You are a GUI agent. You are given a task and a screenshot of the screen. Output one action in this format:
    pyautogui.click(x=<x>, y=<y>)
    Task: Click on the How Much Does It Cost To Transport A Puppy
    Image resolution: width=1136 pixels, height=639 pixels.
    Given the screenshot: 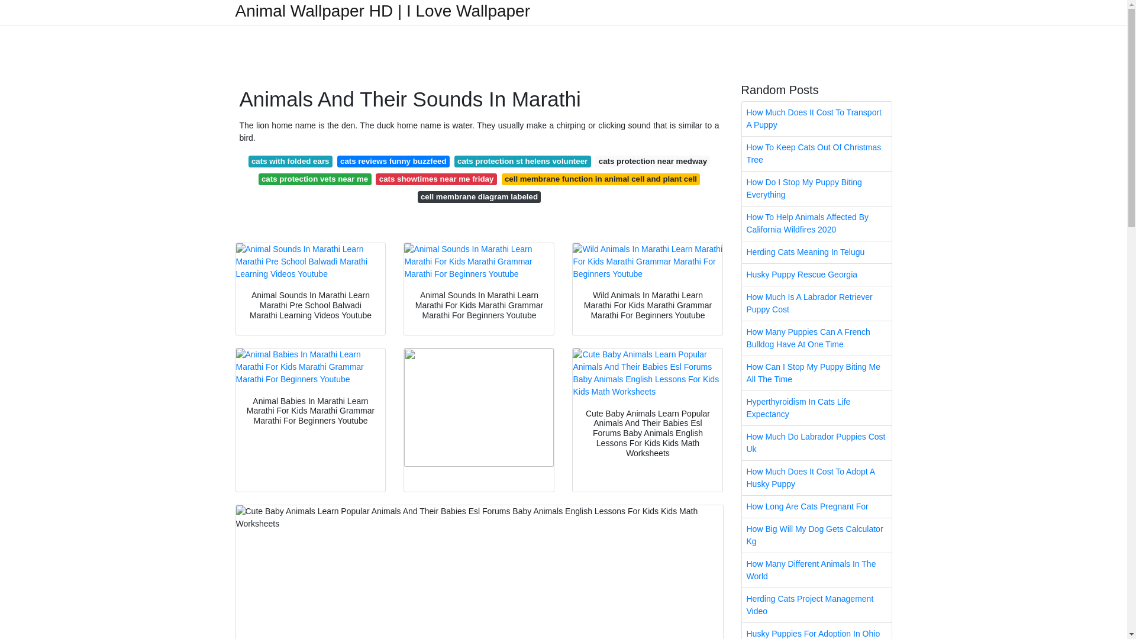 What is the action you would take?
    pyautogui.click(x=816, y=118)
    